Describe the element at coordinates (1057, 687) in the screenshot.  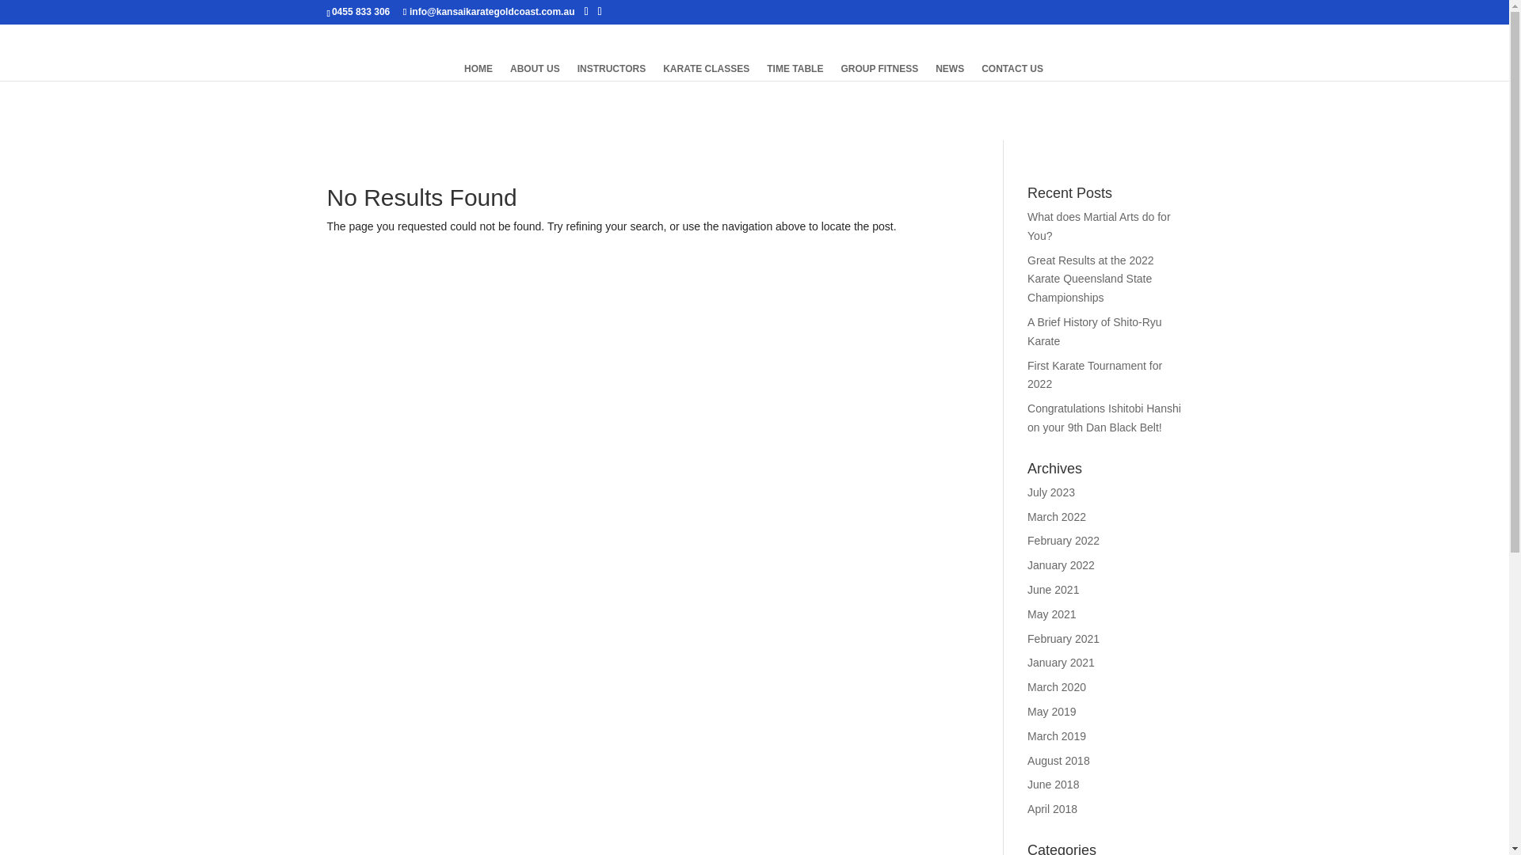
I see `March 2020` at that location.